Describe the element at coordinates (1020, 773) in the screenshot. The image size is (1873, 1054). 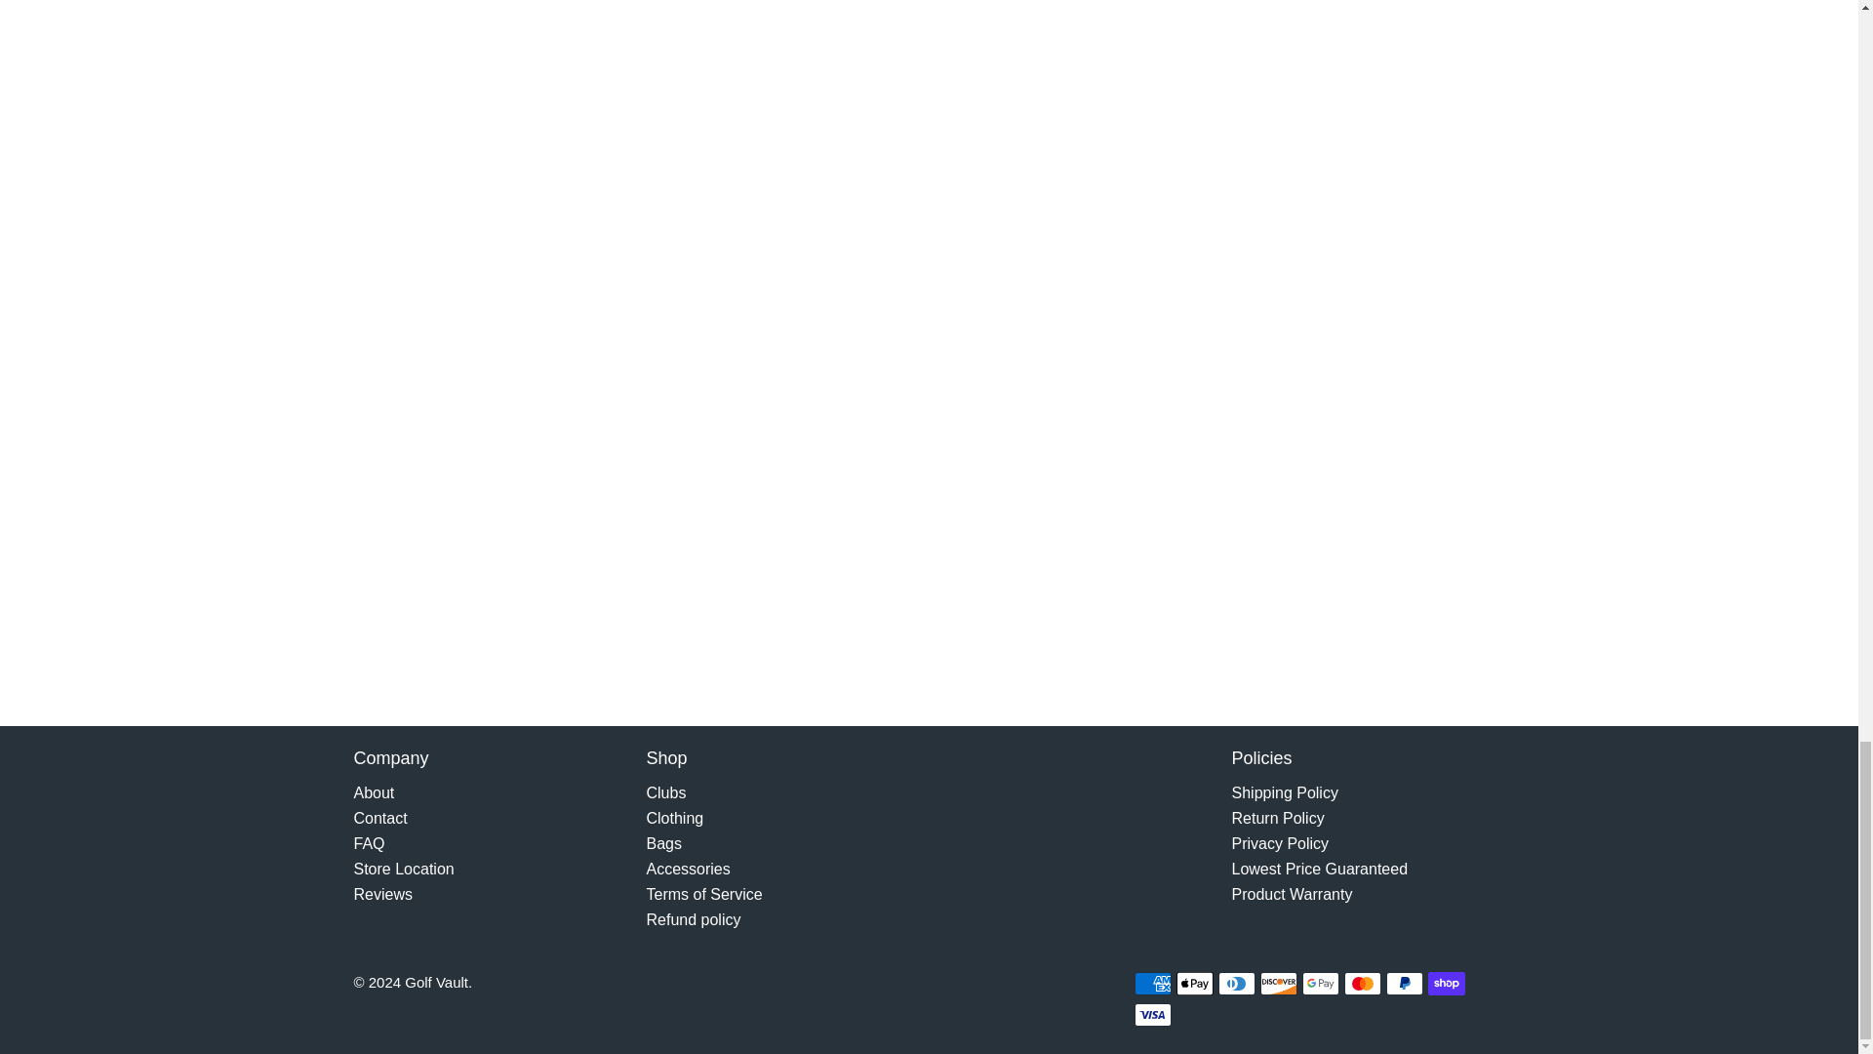
I see `Golf Vault` at that location.